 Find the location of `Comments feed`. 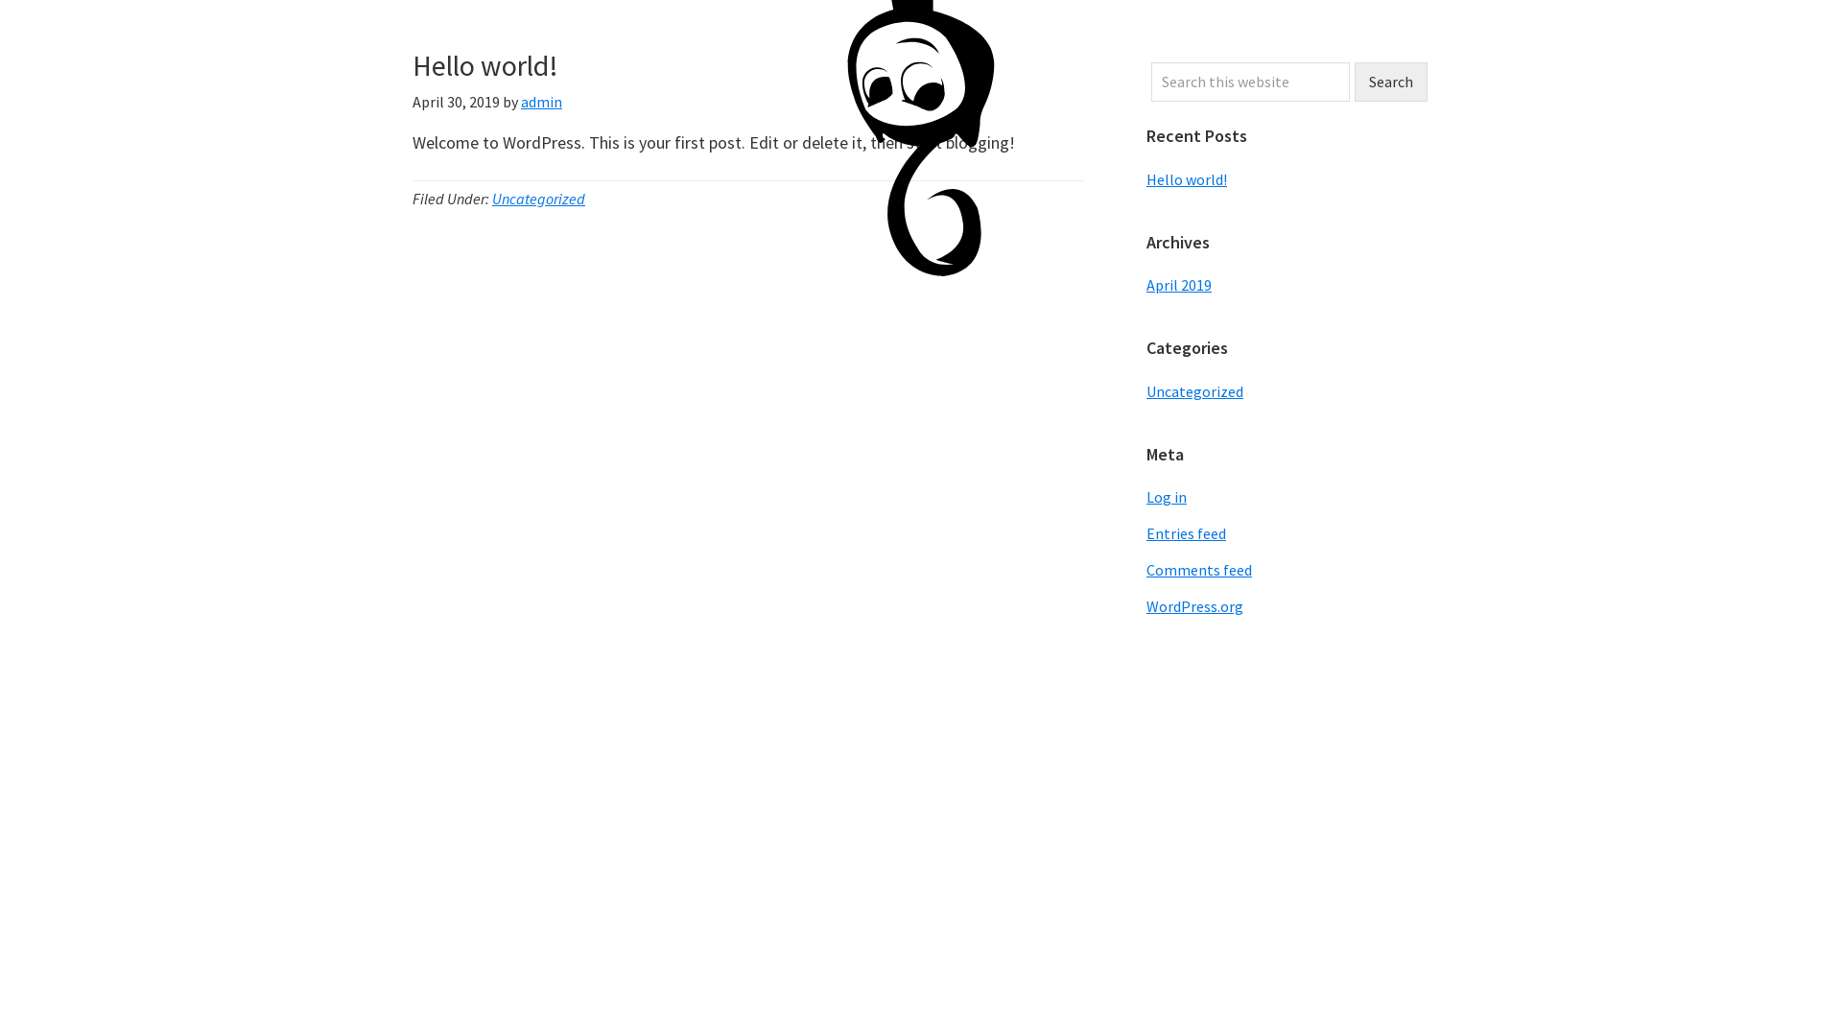

Comments feed is located at coordinates (1199, 570).